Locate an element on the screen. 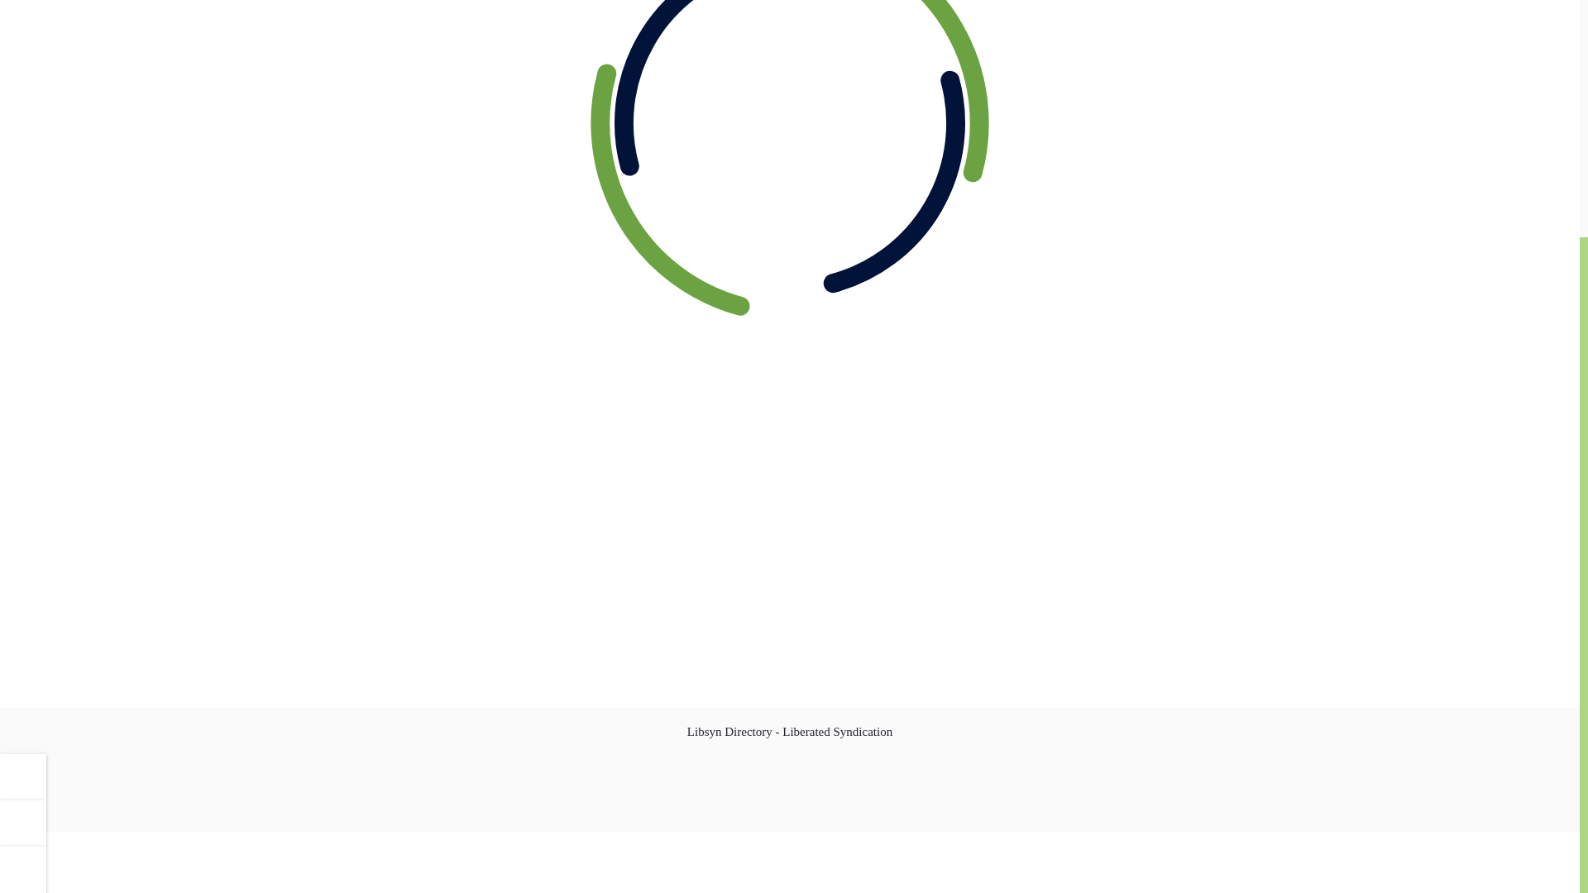  Liberated Syndication is located at coordinates (837, 731).